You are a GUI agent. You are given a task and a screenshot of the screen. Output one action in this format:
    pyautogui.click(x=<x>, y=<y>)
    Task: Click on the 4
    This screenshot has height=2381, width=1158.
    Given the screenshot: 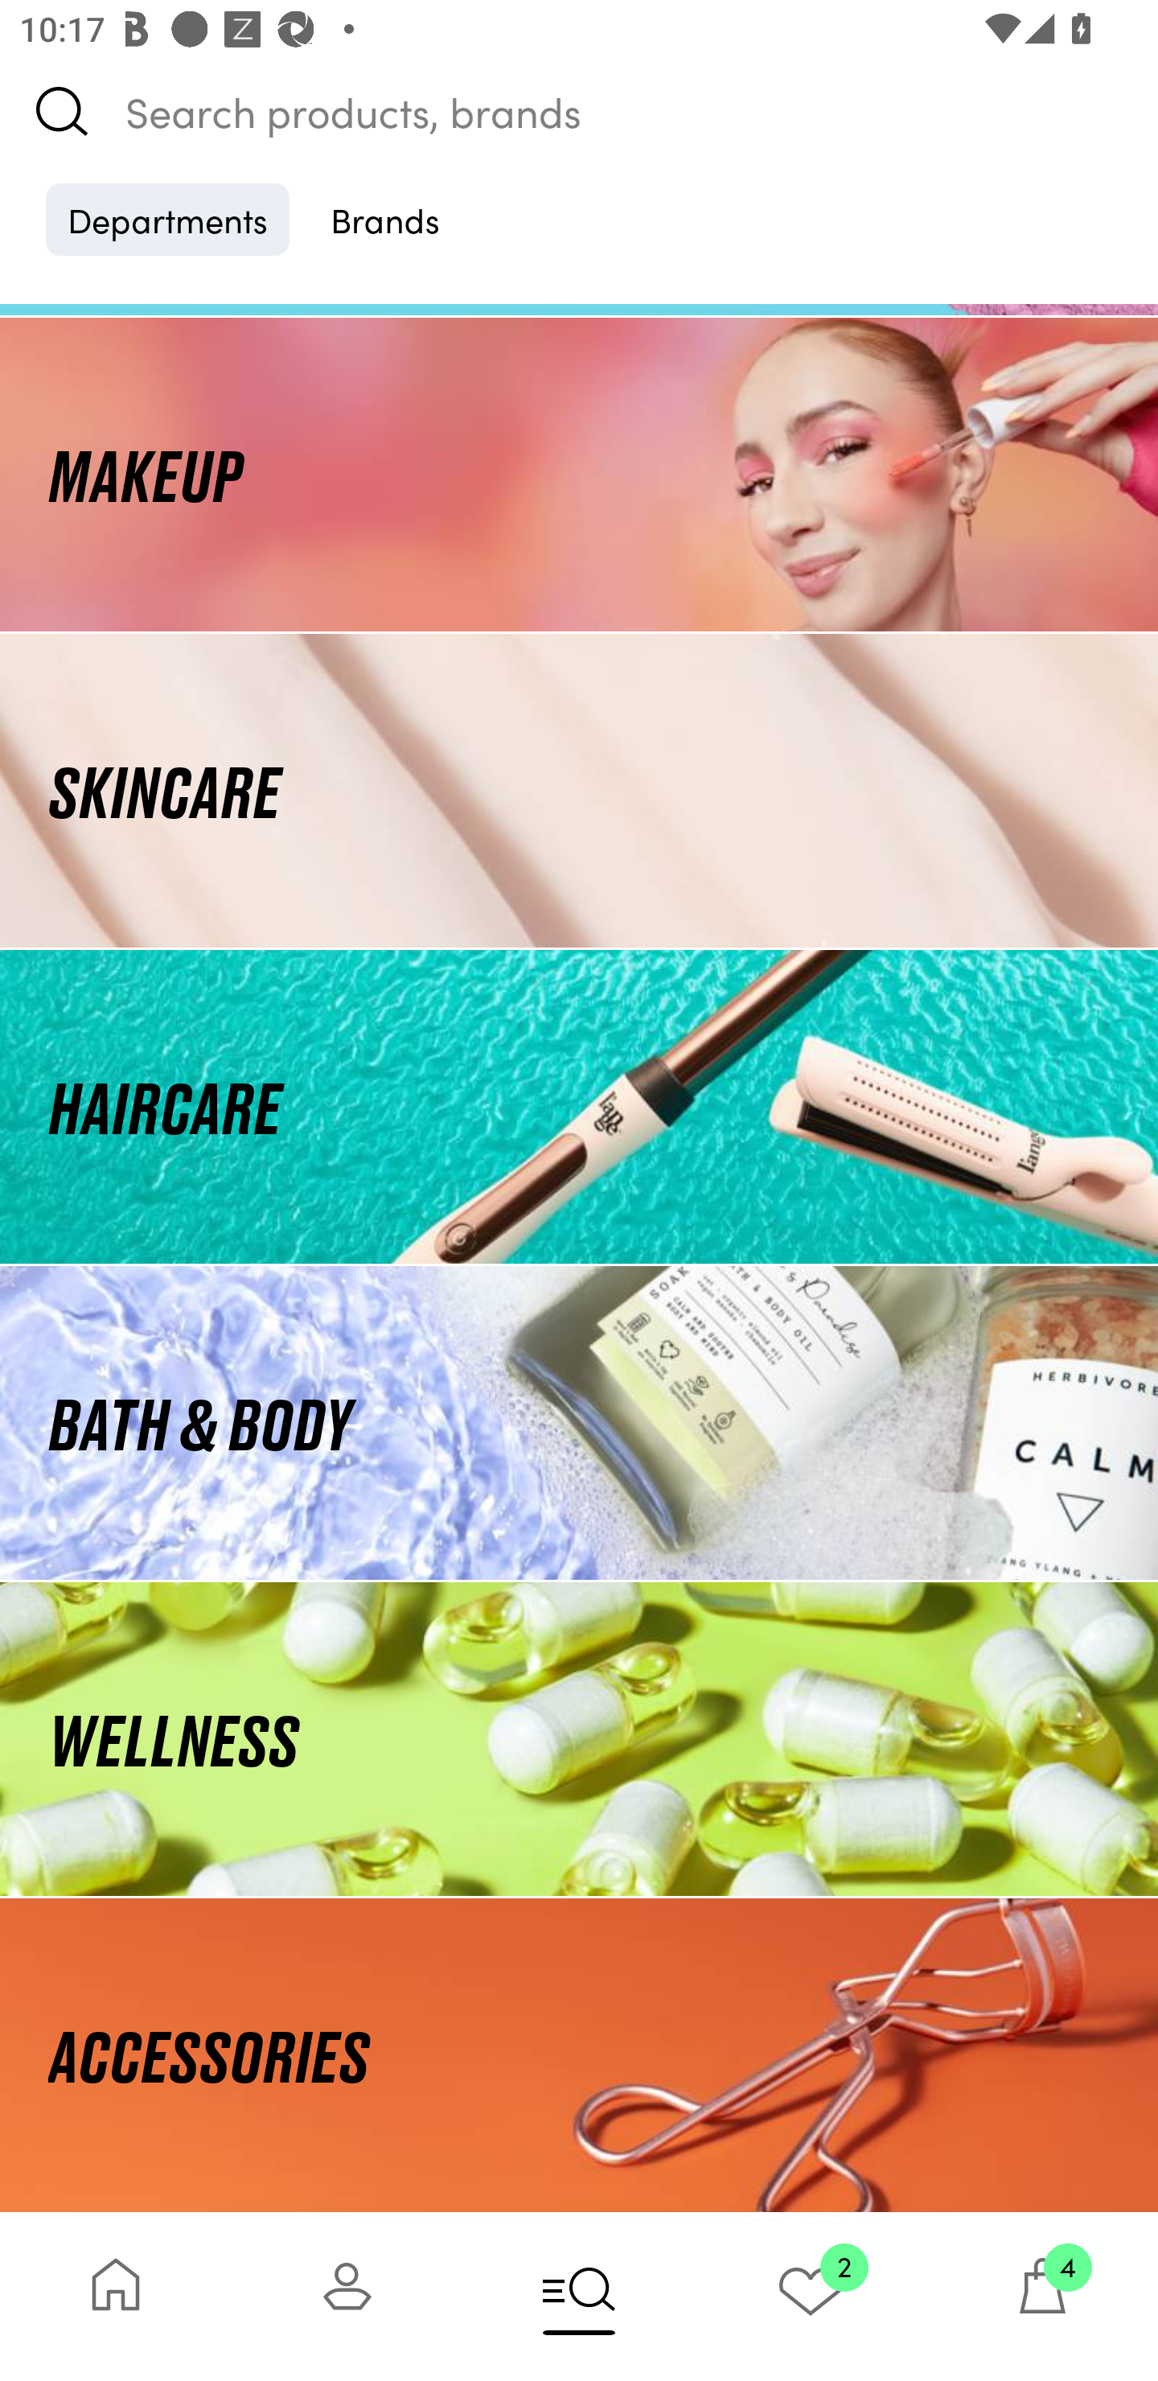 What is the action you would take?
    pyautogui.click(x=1042, y=2296)
    